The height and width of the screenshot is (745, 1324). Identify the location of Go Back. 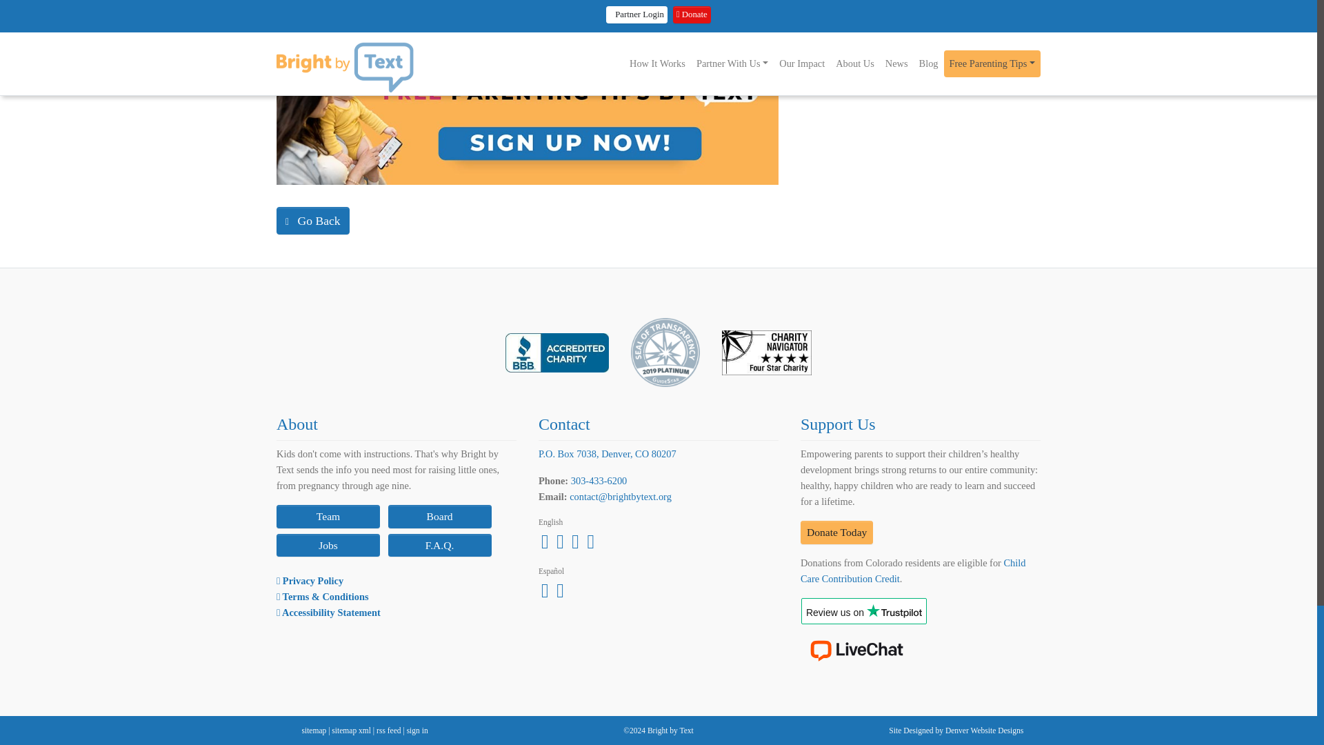
(313, 221).